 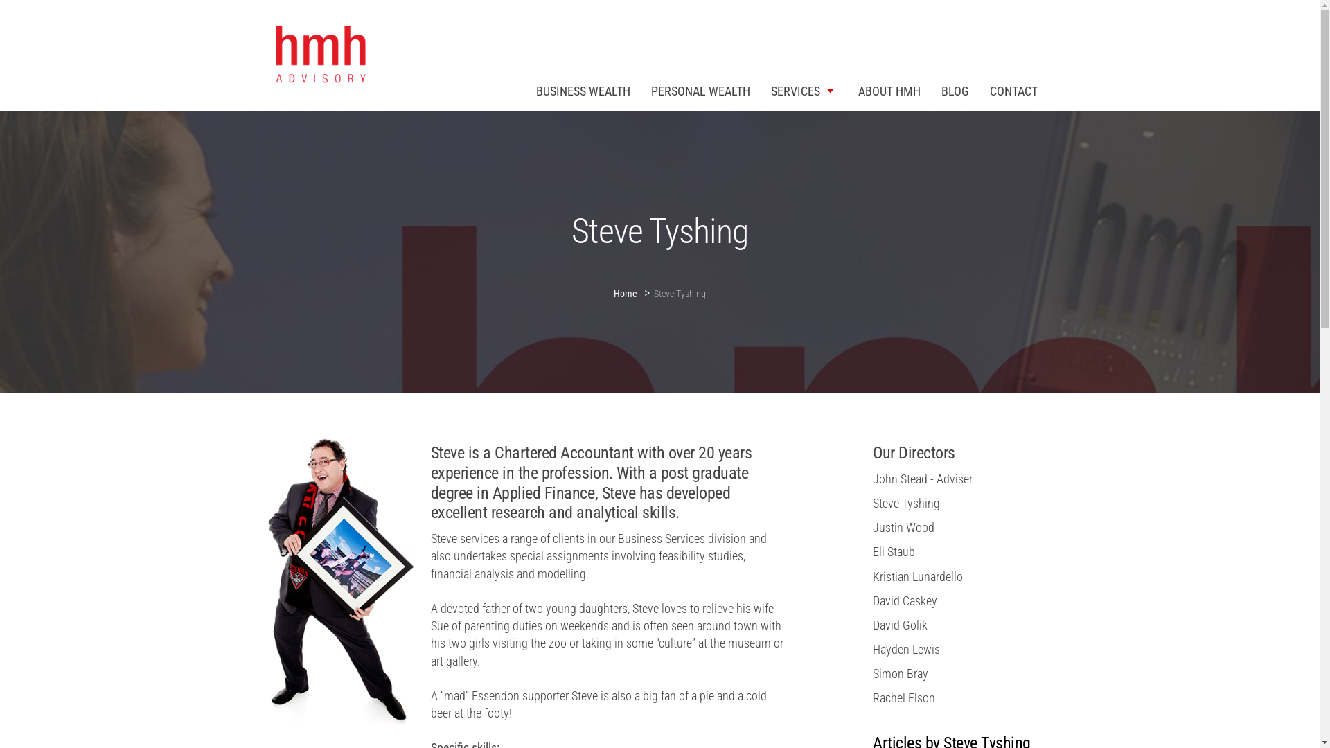 What do you see at coordinates (700, 90) in the screenshot?
I see `PERSONAL WEALTH` at bounding box center [700, 90].